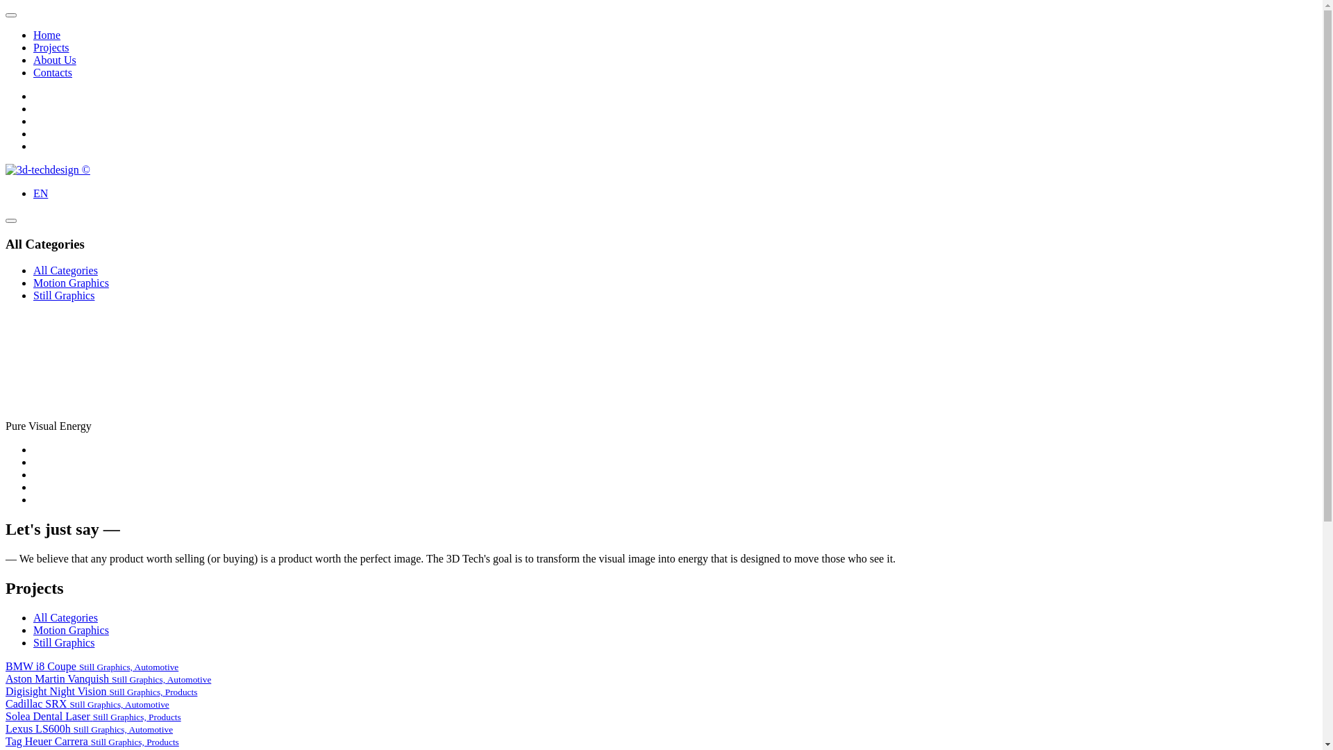 Image resolution: width=1333 pixels, height=750 pixels. What do you see at coordinates (101, 692) in the screenshot?
I see `Digisight Night Vision Still Graphics, Products` at bounding box center [101, 692].